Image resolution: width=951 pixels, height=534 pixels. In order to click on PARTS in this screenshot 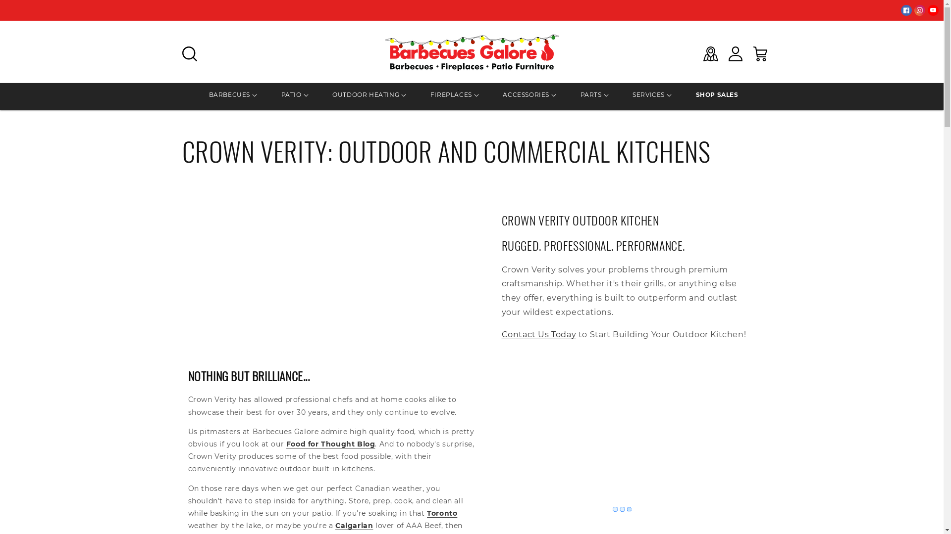, I will do `click(591, 95)`.